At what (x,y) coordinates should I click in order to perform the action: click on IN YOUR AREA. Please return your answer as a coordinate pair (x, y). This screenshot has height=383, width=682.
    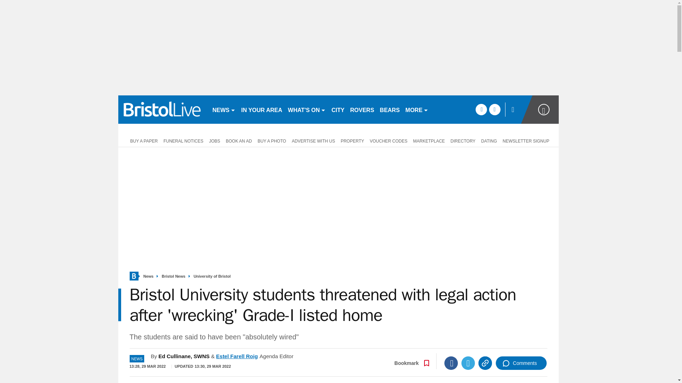
    Looking at the image, I should click on (261, 109).